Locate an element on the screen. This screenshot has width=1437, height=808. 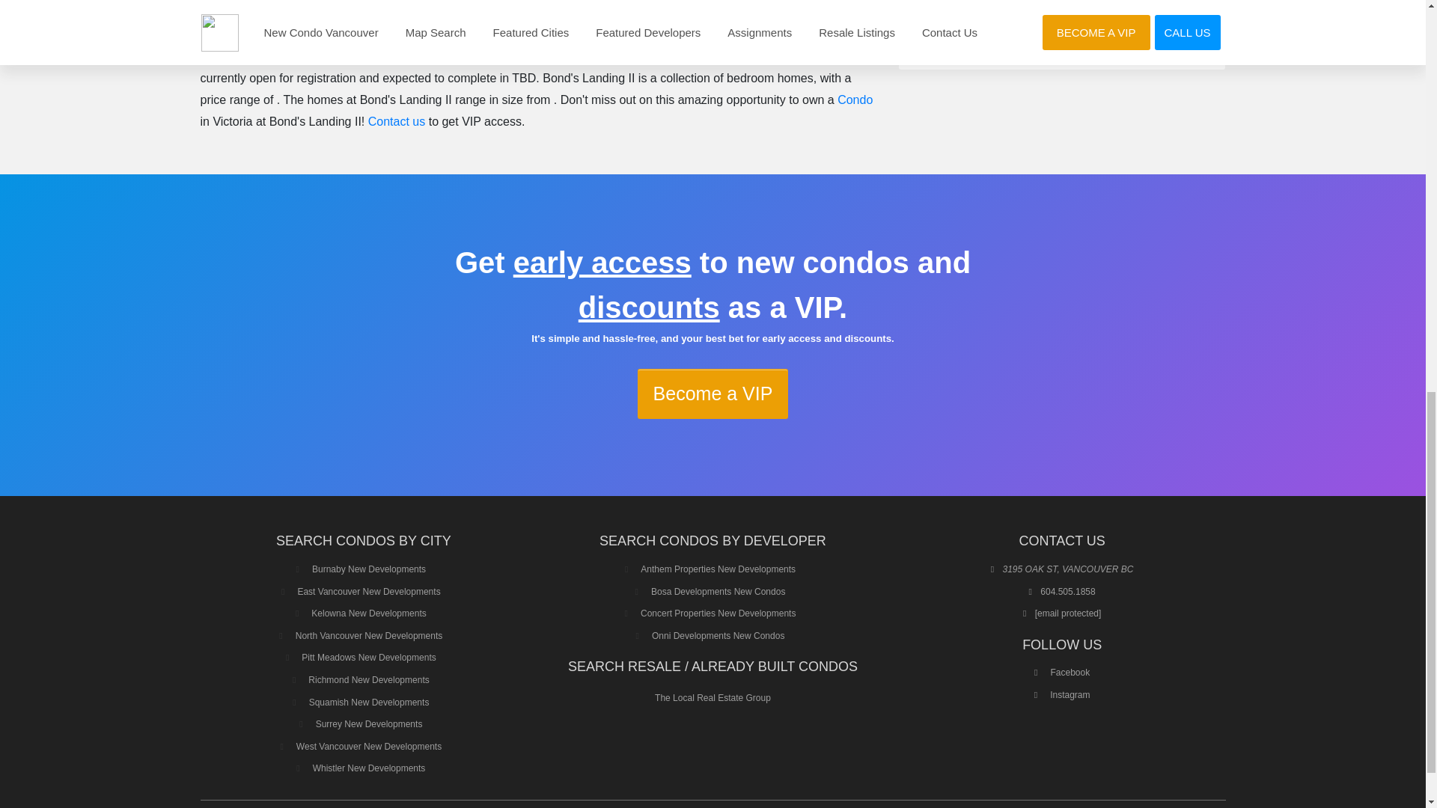
Condo is located at coordinates (855, 100).